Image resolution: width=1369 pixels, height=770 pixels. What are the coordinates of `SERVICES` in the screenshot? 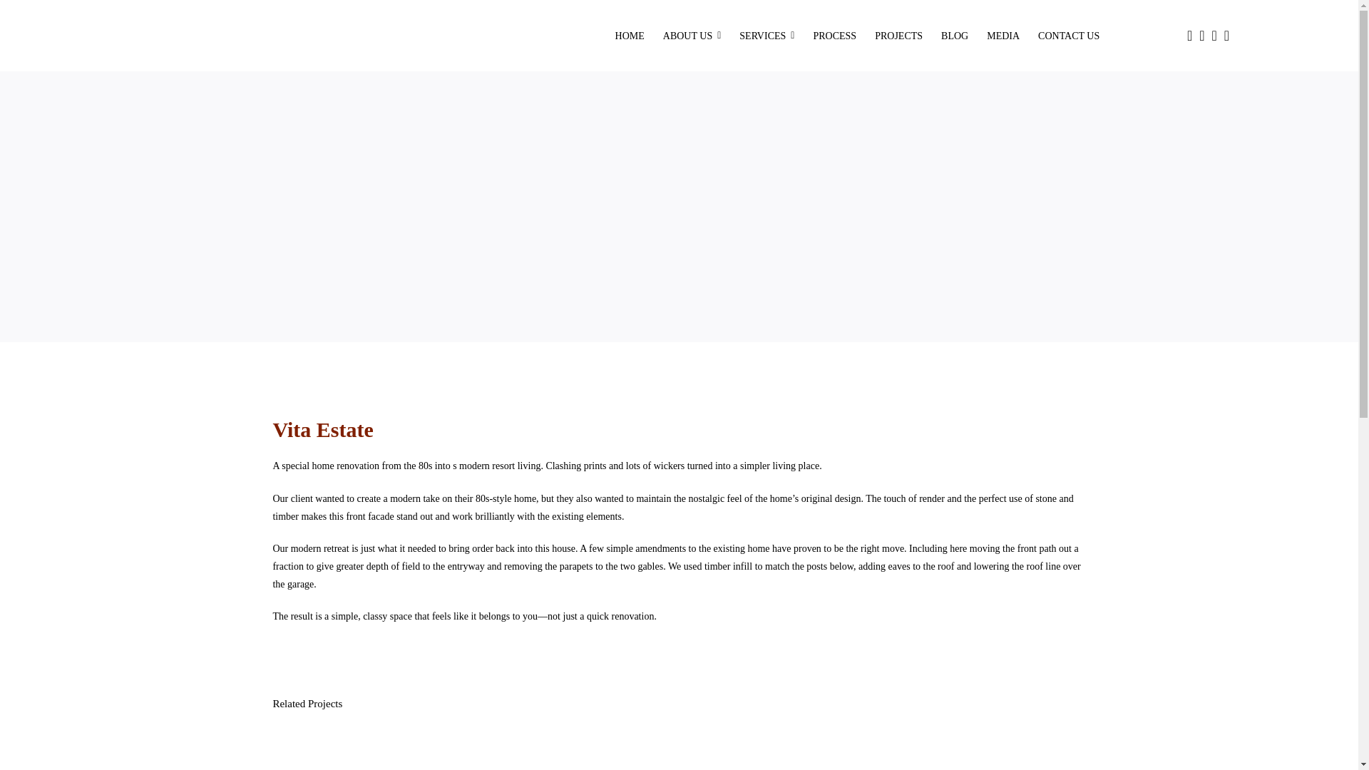 It's located at (766, 36).